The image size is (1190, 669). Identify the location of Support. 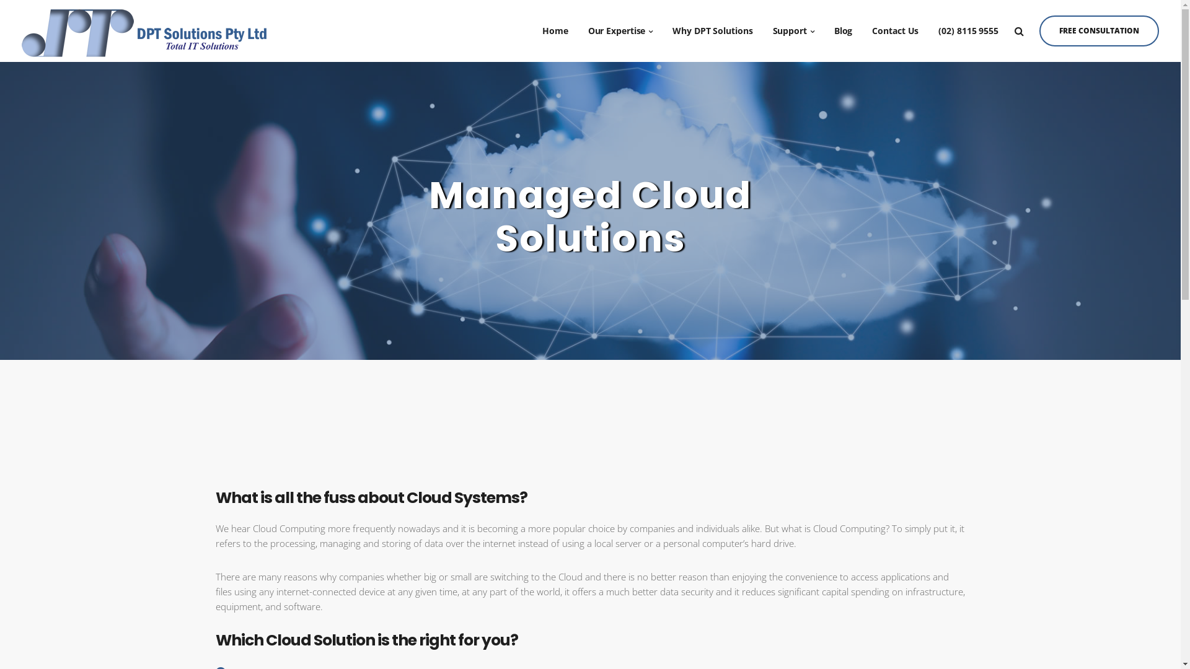
(793, 31).